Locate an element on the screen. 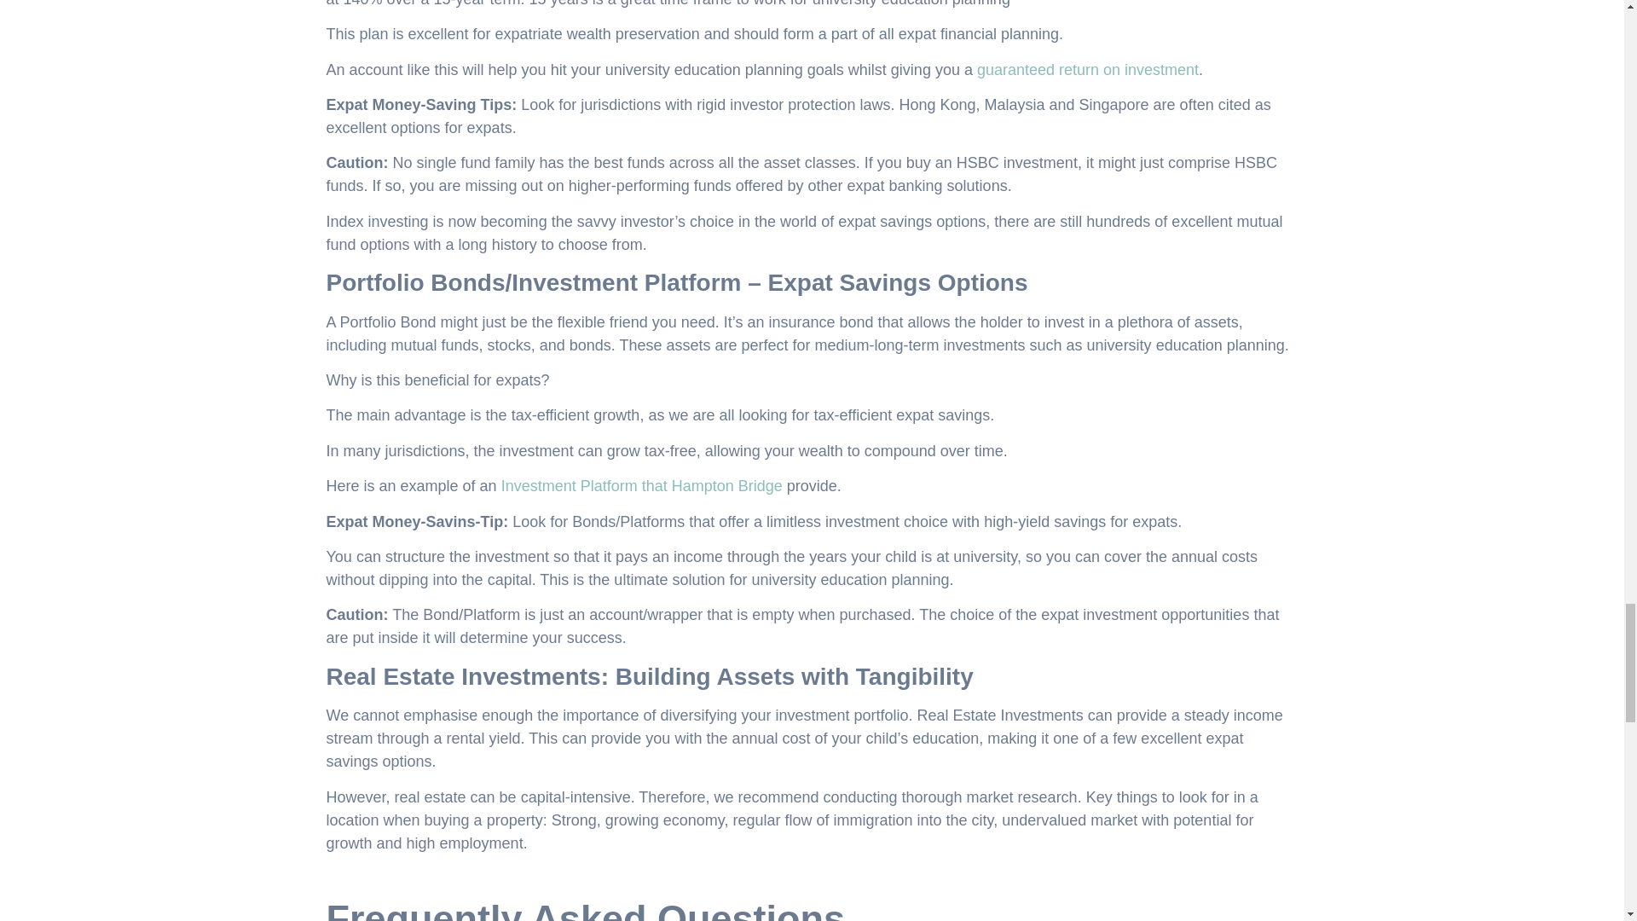 The height and width of the screenshot is (921, 1637). Investment Platform that Hampton Bridge is located at coordinates (641, 486).